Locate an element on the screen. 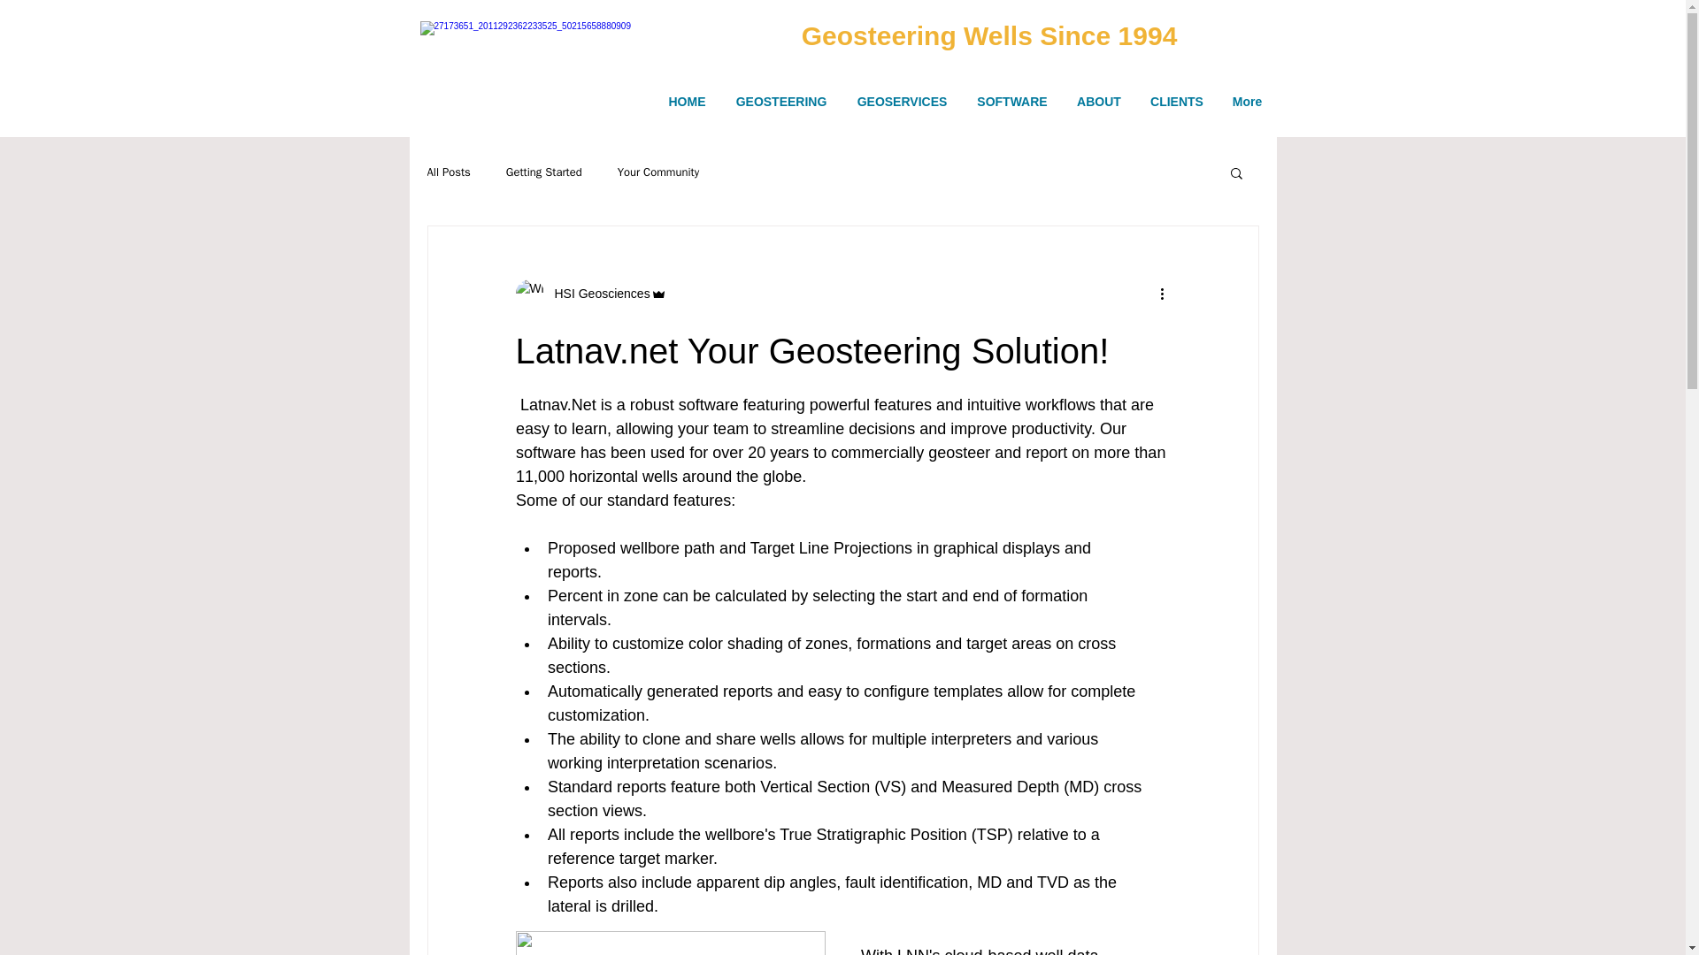  SOFTWARE is located at coordinates (1012, 102).